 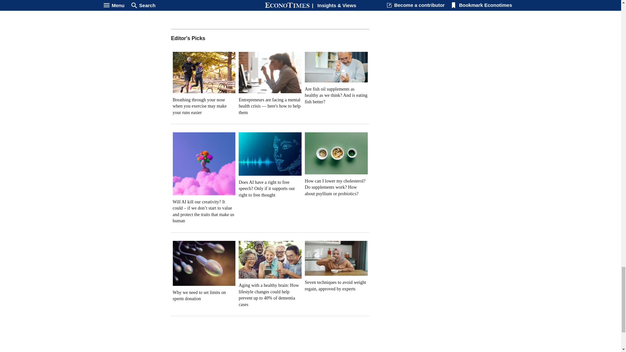 I want to click on FastComments, so click(x=270, y=13).